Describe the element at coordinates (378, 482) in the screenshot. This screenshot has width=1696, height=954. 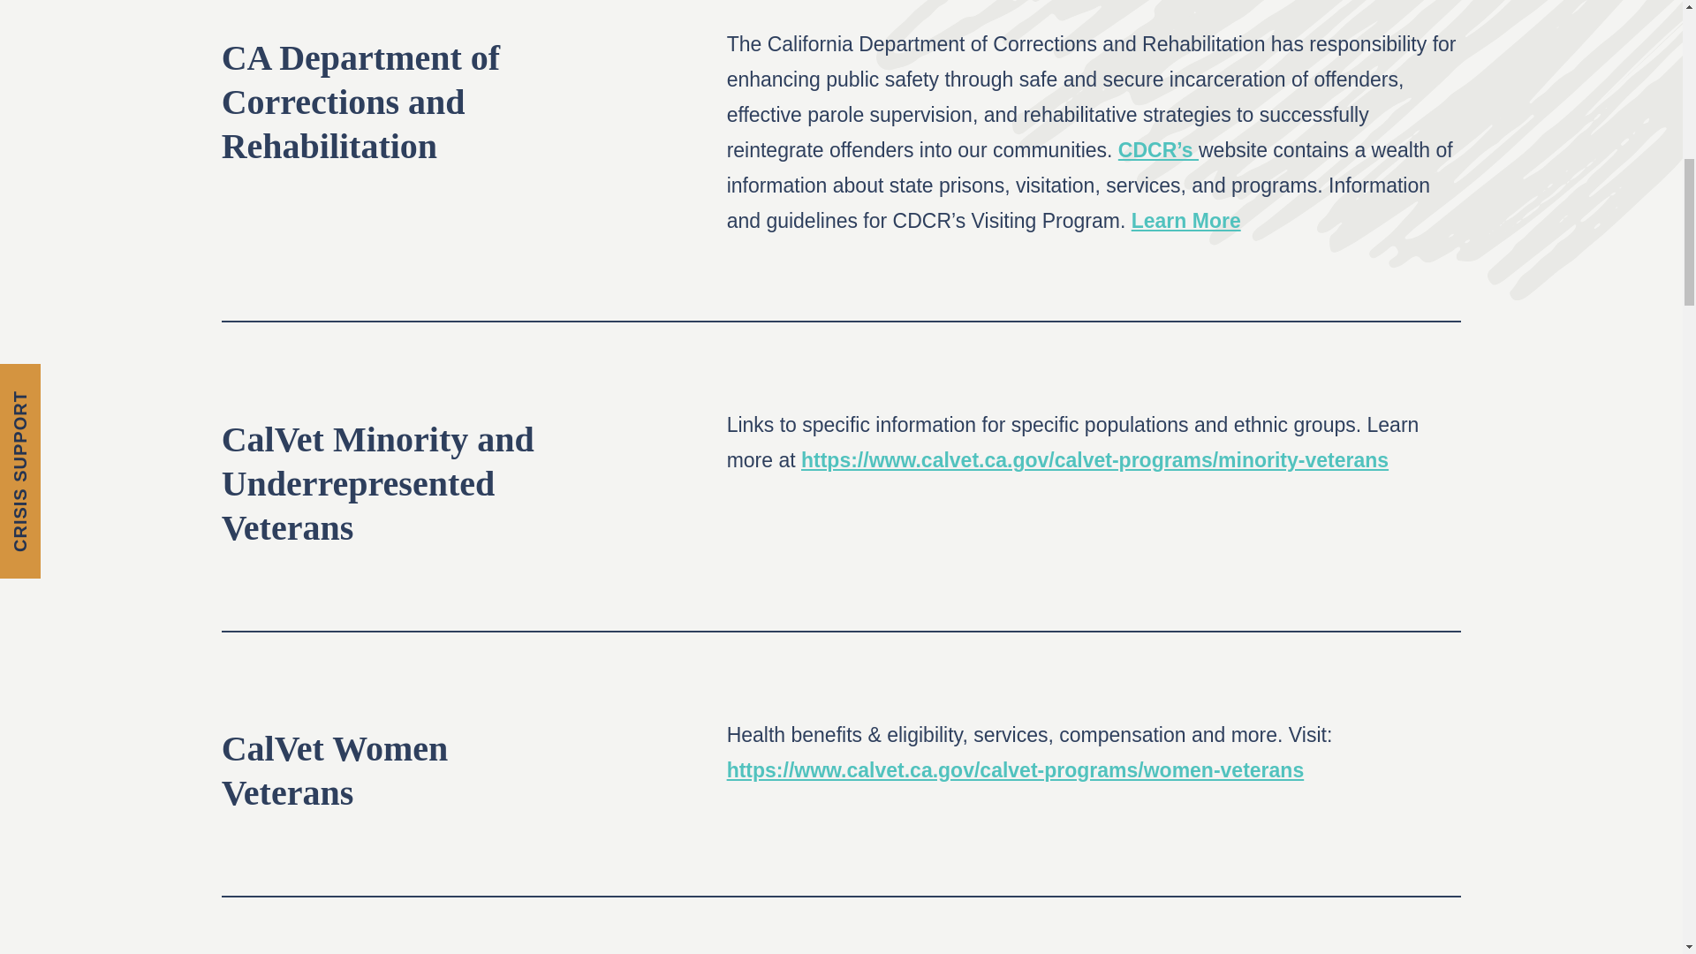
I see `CalVet Minority and Underrepresented Veterans` at that location.